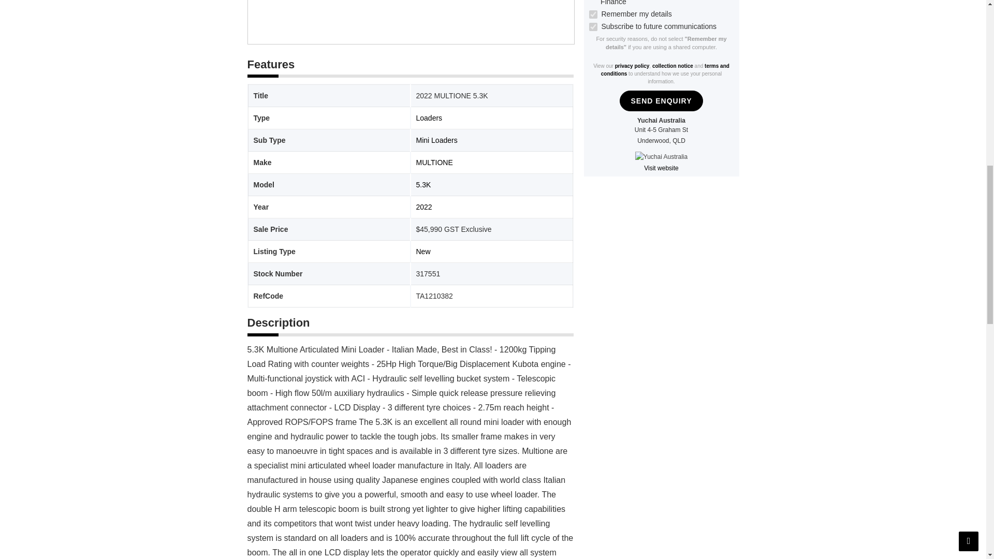  I want to click on 1, so click(593, 14).